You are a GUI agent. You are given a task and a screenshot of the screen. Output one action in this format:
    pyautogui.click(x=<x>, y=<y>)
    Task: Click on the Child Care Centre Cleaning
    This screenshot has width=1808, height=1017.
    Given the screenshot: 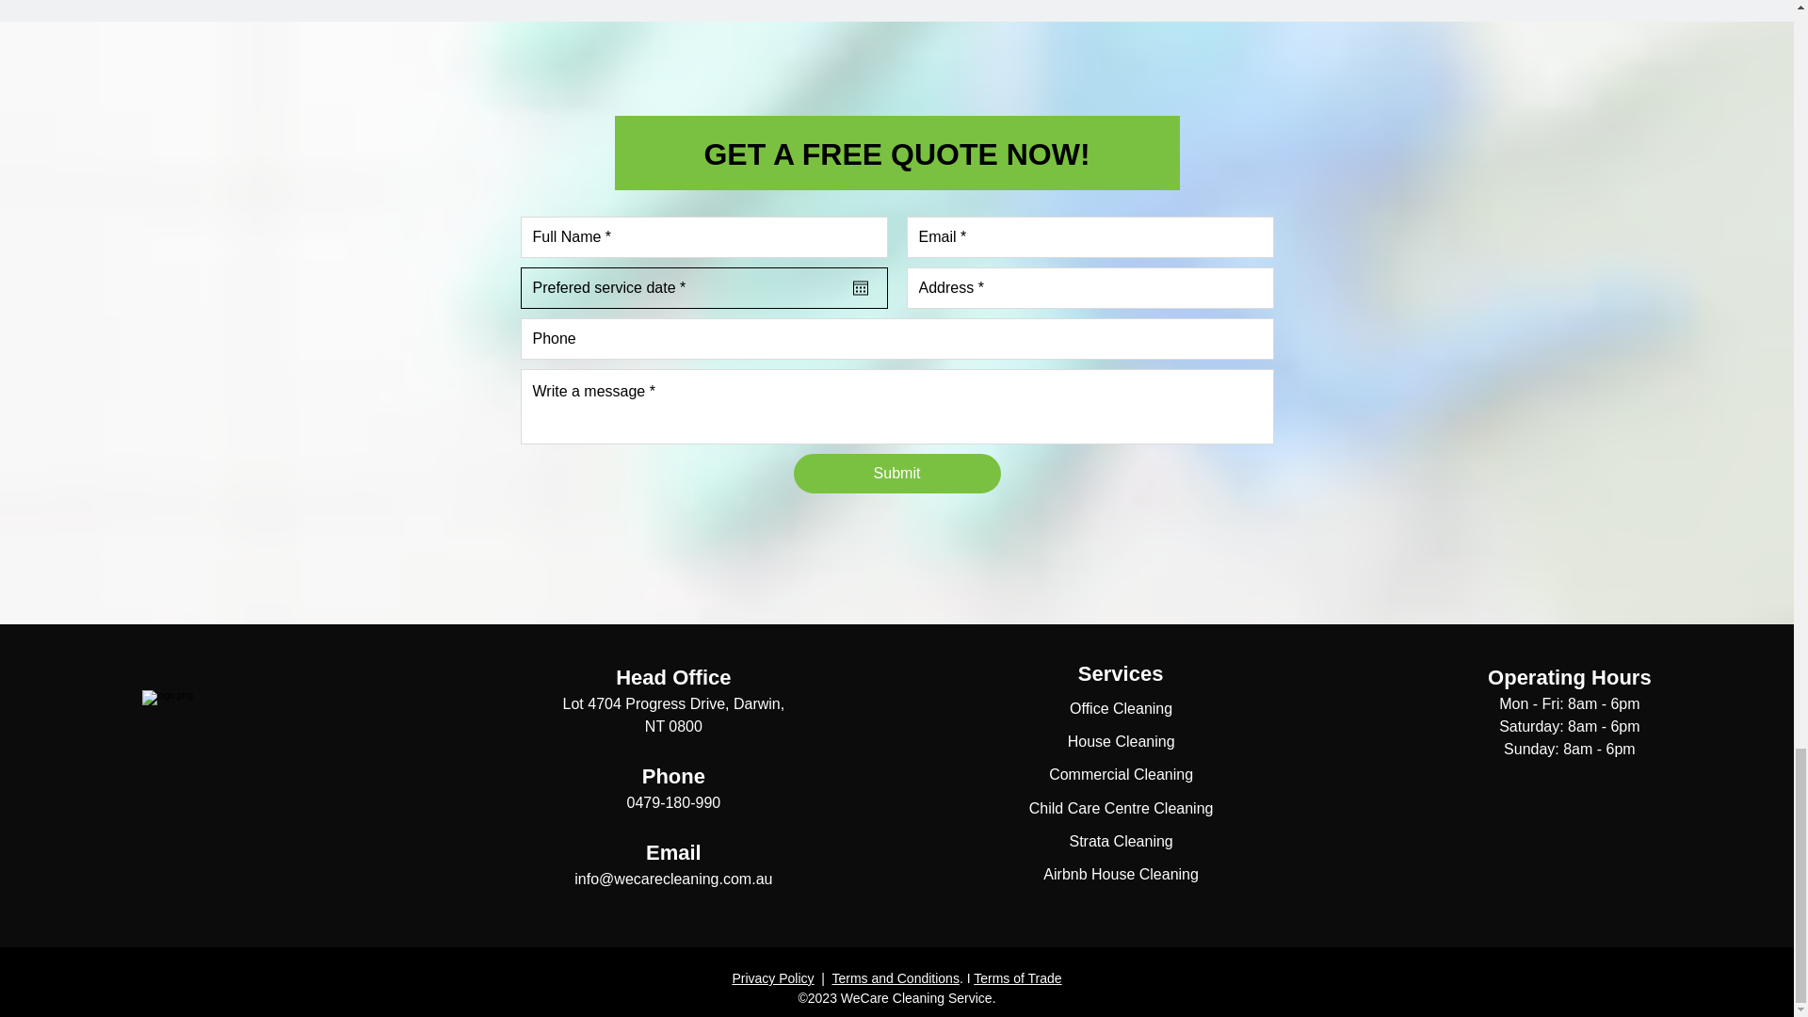 What is the action you would take?
    pyautogui.click(x=1121, y=808)
    